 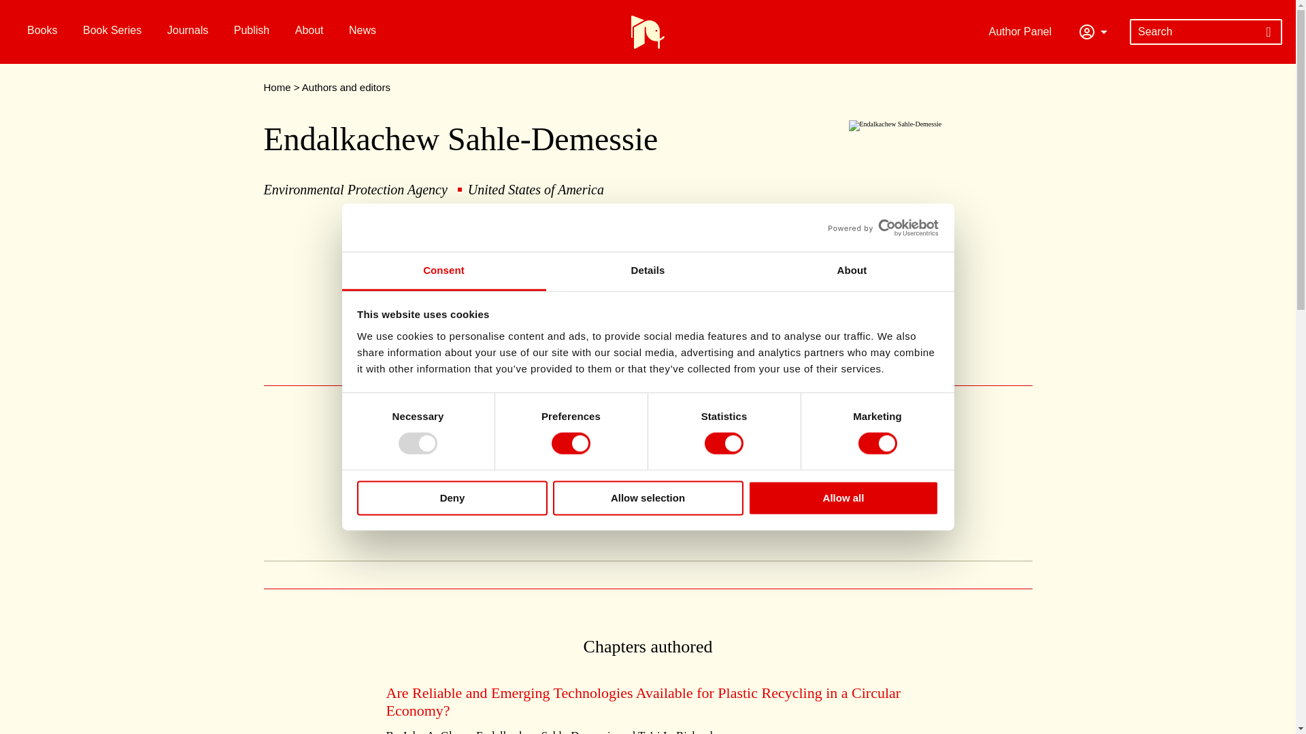 What do you see at coordinates (852, 271) in the screenshot?
I see `About` at bounding box center [852, 271].